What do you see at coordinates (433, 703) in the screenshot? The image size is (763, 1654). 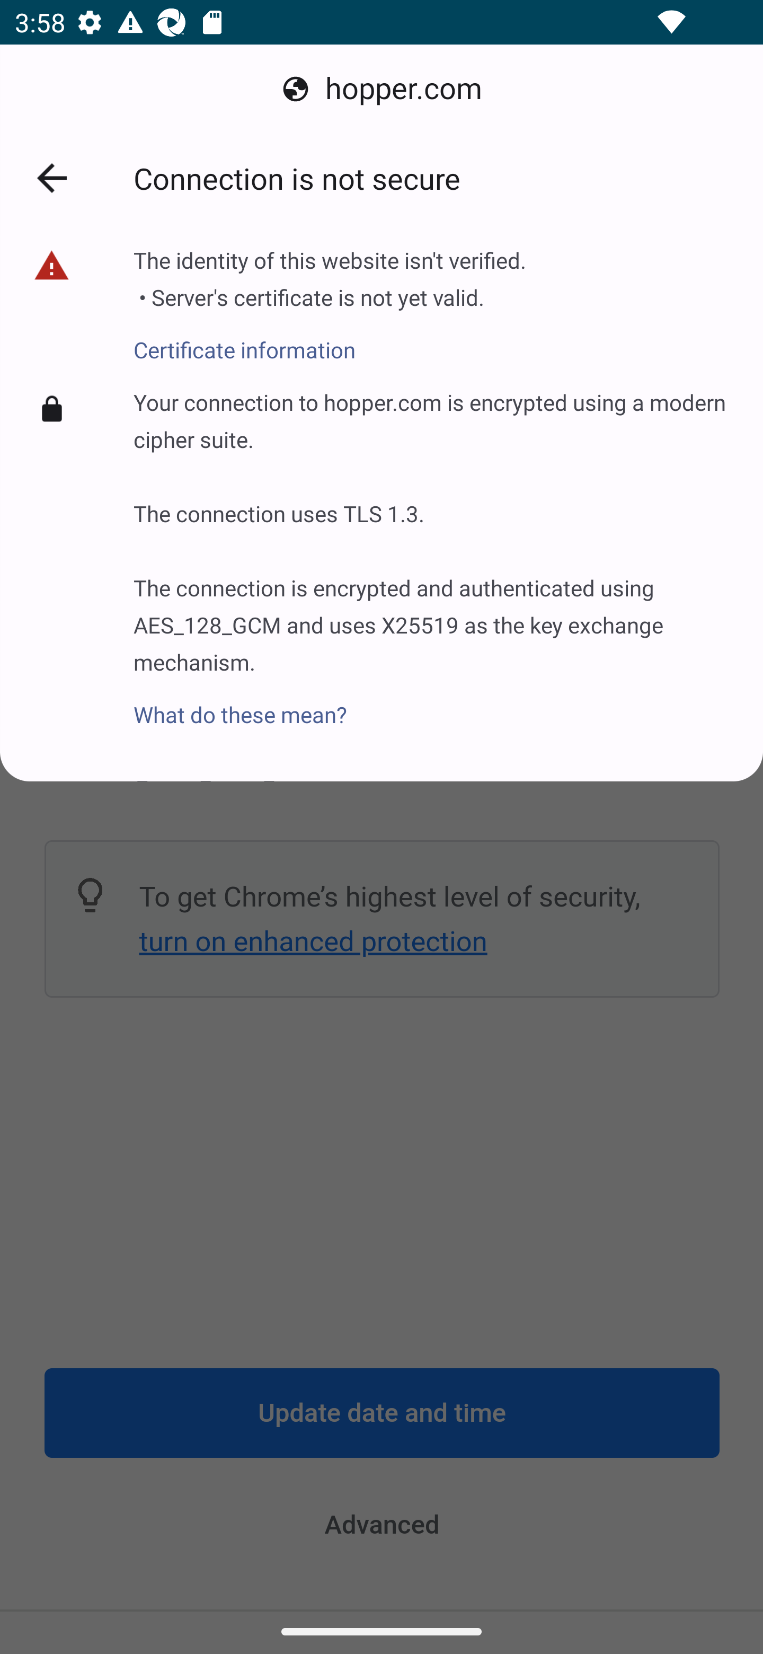 I see `What do these mean?` at bounding box center [433, 703].